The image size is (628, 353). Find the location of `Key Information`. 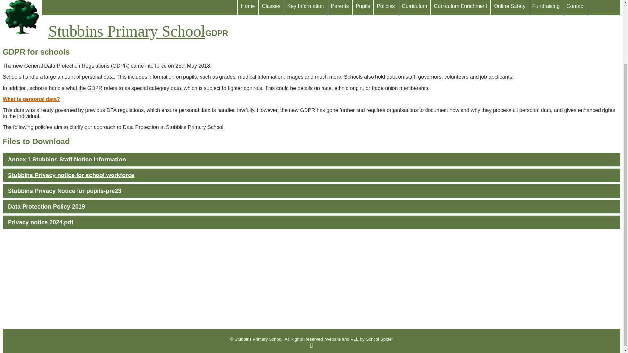

Key Information is located at coordinates (305, 8).